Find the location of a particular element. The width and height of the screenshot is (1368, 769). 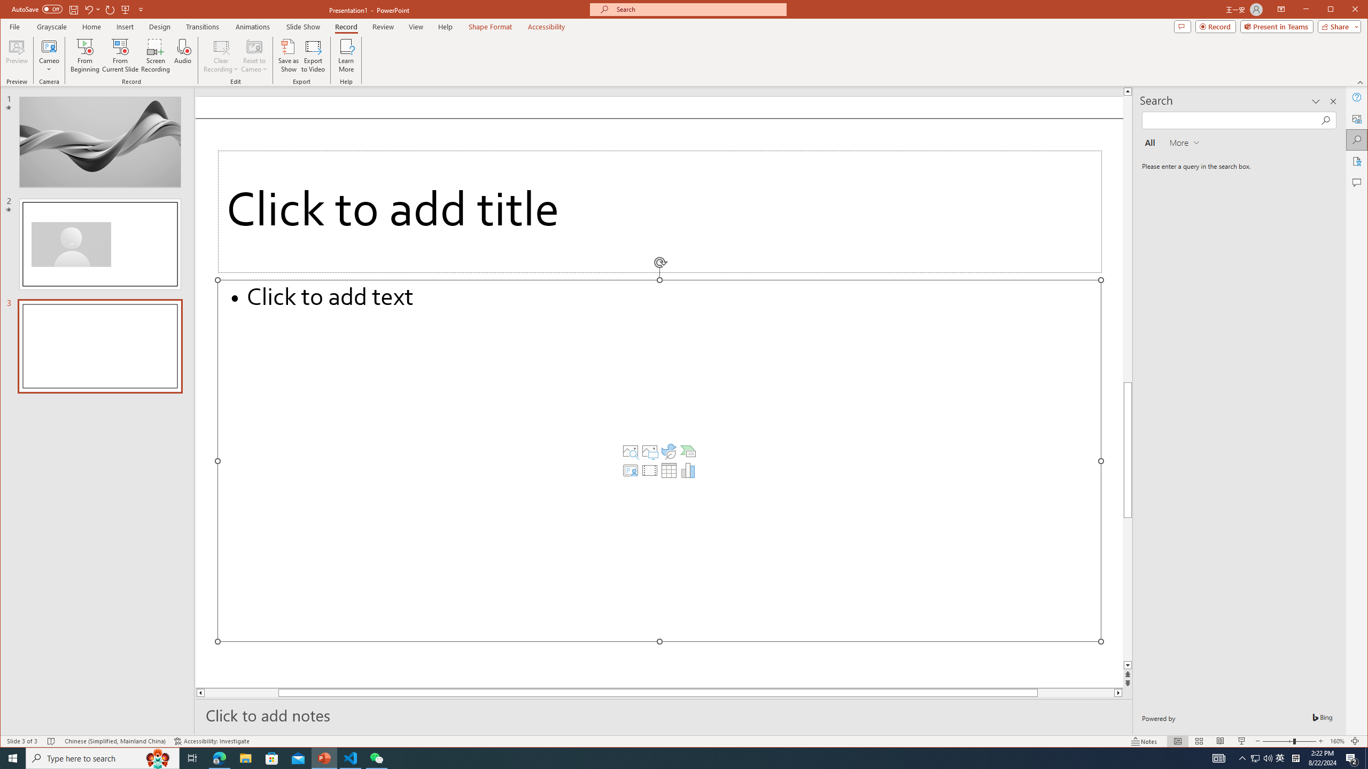

From Current Slide... is located at coordinates (120, 56).